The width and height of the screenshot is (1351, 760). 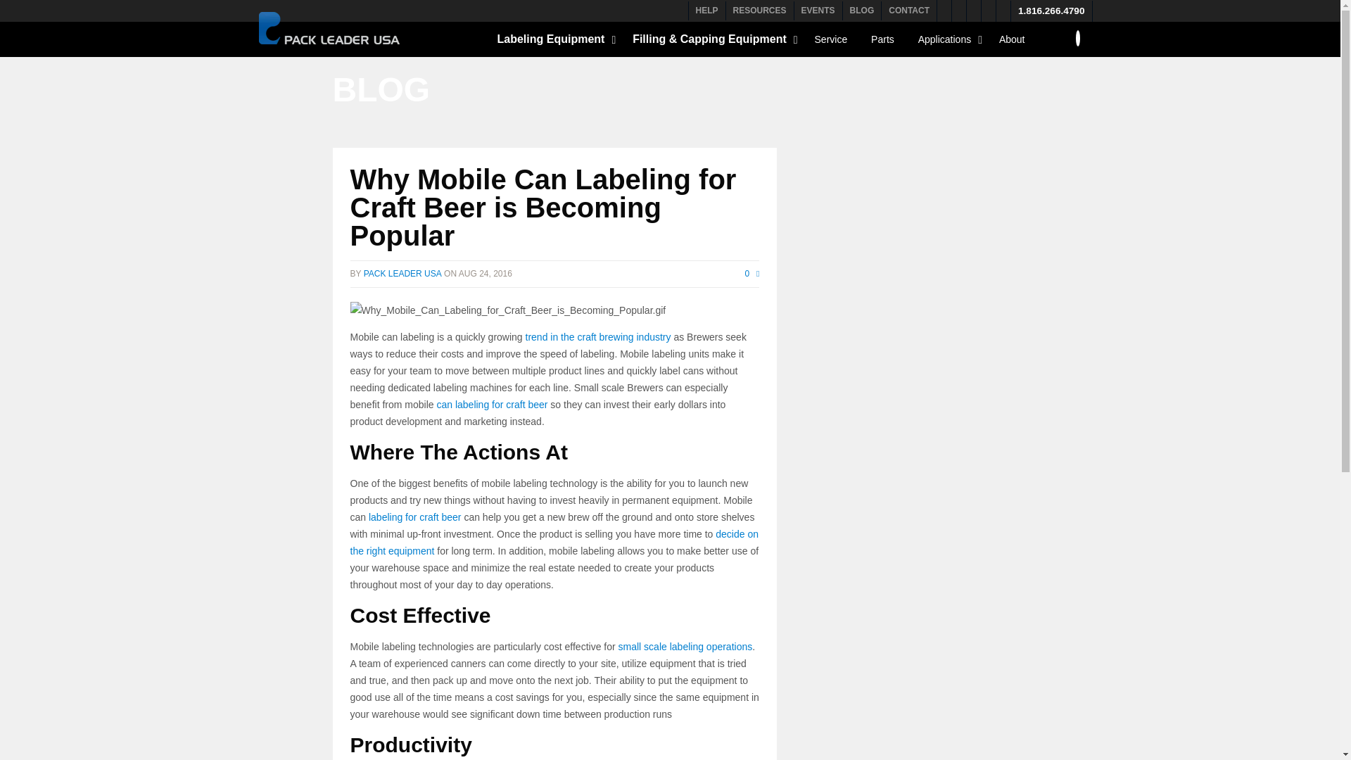 What do you see at coordinates (1012, 43) in the screenshot?
I see `About` at bounding box center [1012, 43].